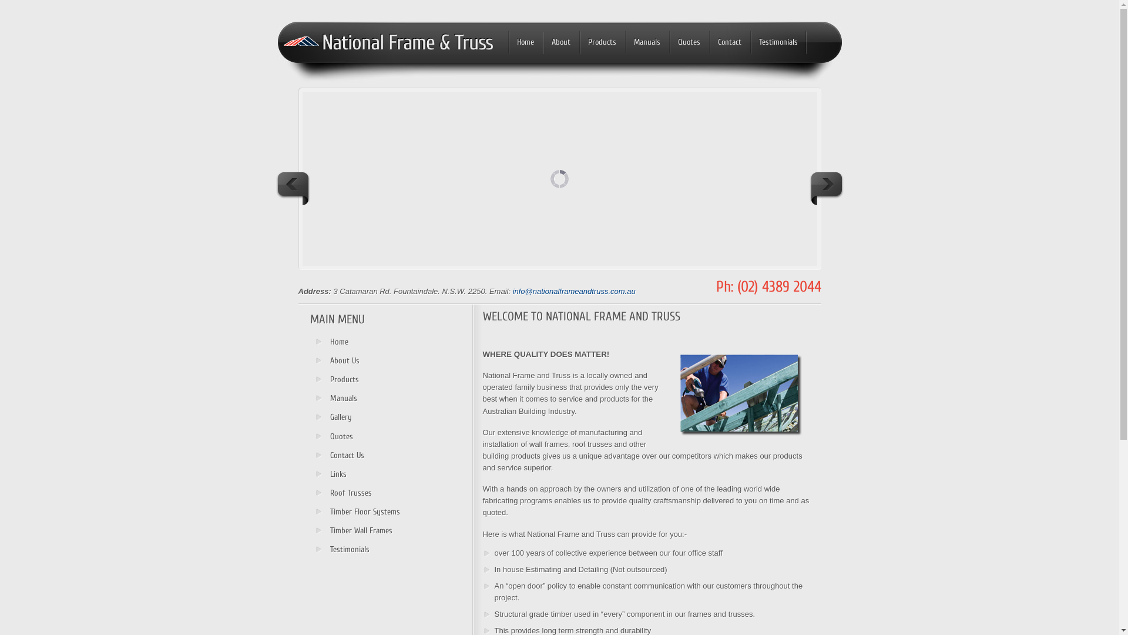 The height and width of the screenshot is (635, 1128). I want to click on Home, so click(363, 342).